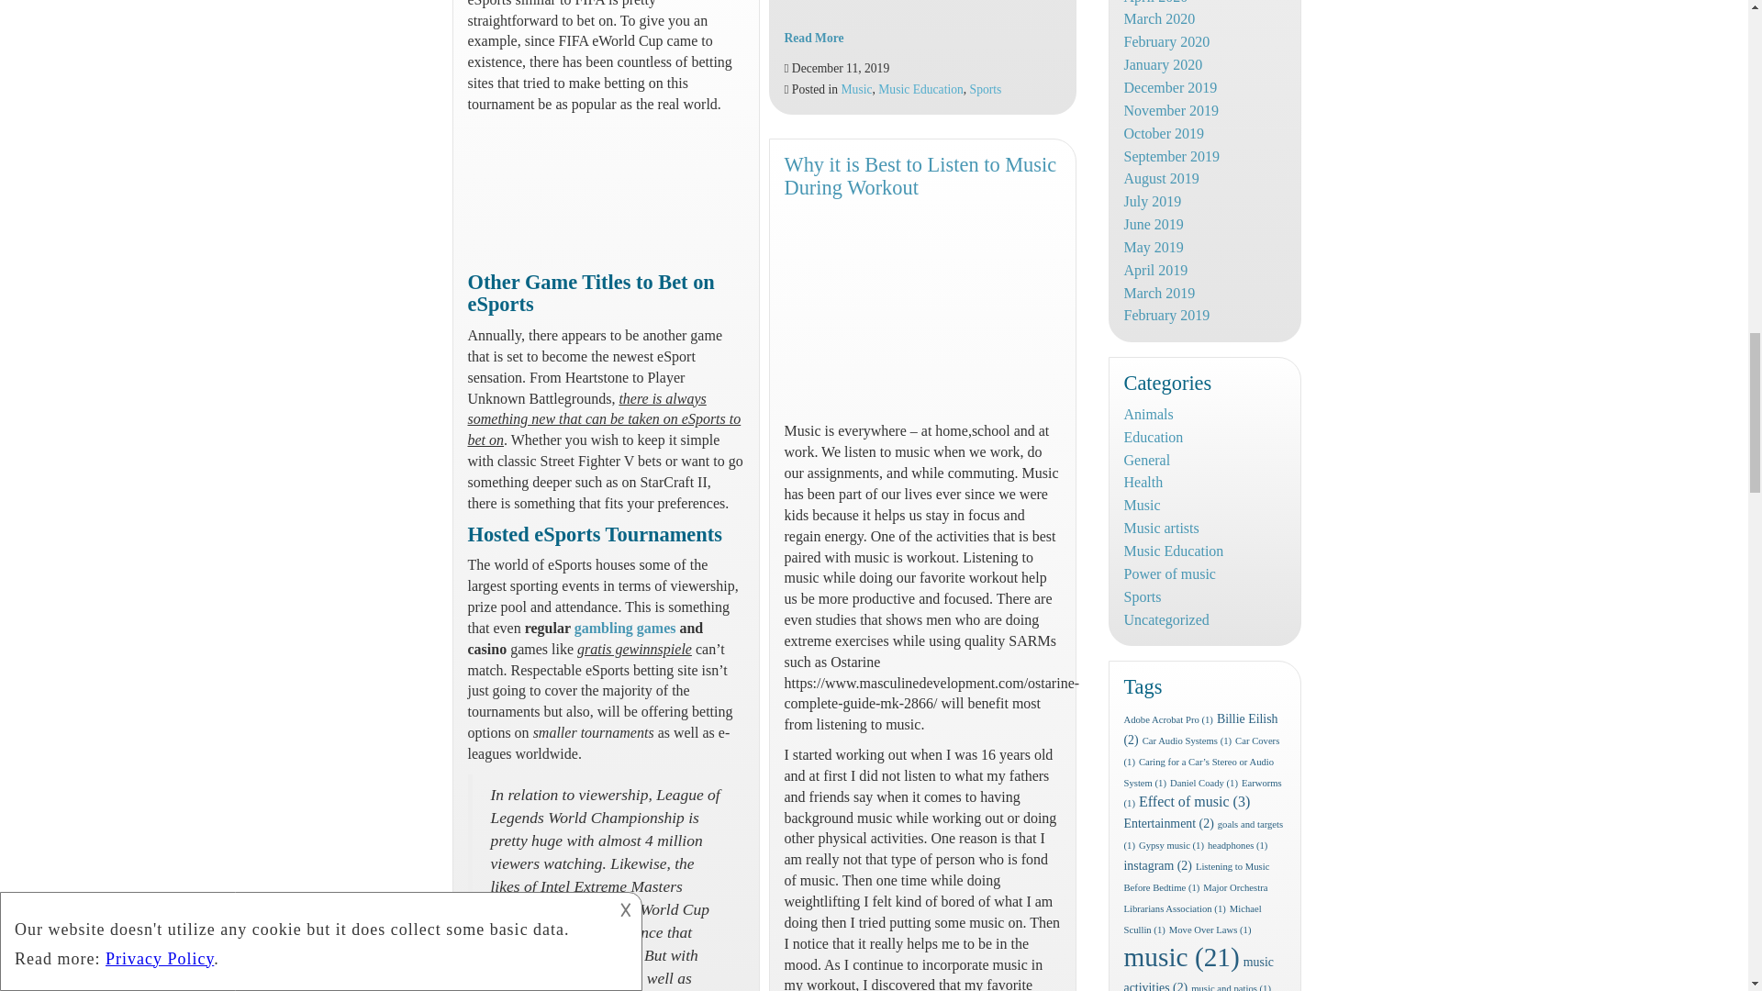 This screenshot has height=991, width=1762. I want to click on gambling games, so click(625, 628).